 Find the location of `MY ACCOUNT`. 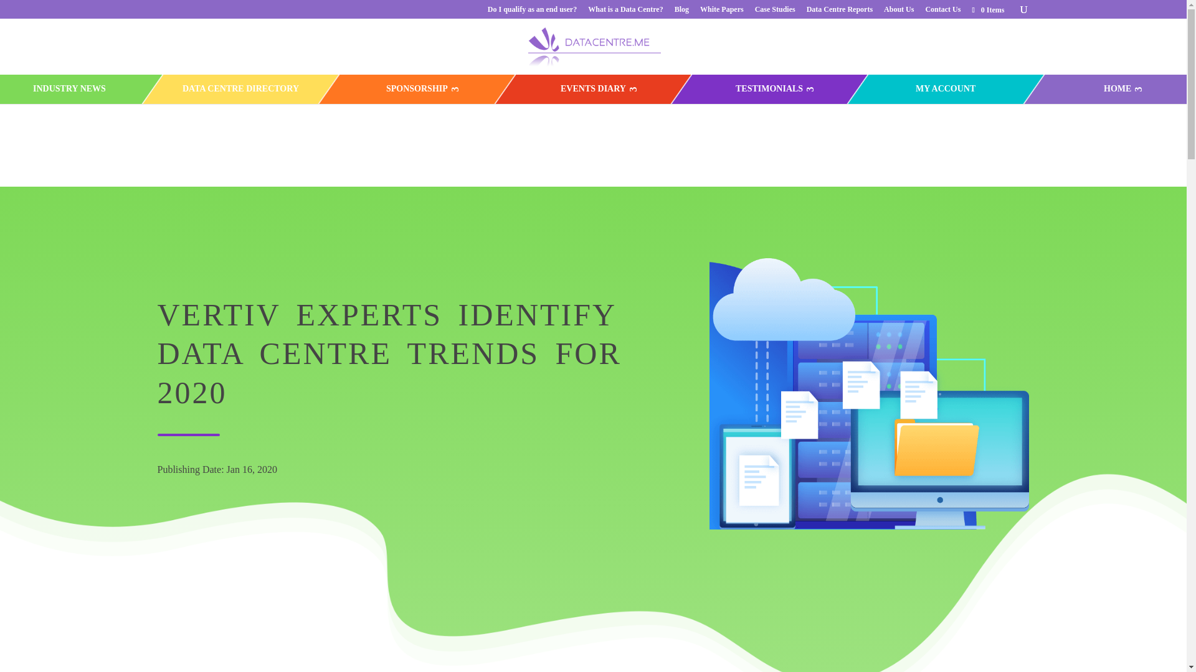

MY ACCOUNT is located at coordinates (945, 89).